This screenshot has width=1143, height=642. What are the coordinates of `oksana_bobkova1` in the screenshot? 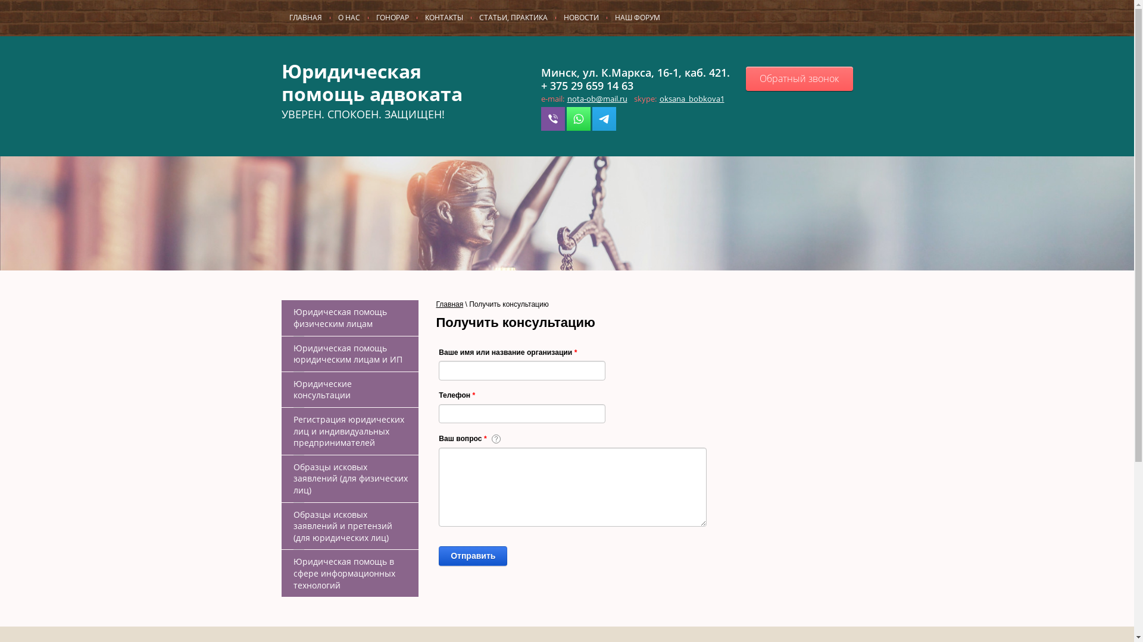 It's located at (692, 99).